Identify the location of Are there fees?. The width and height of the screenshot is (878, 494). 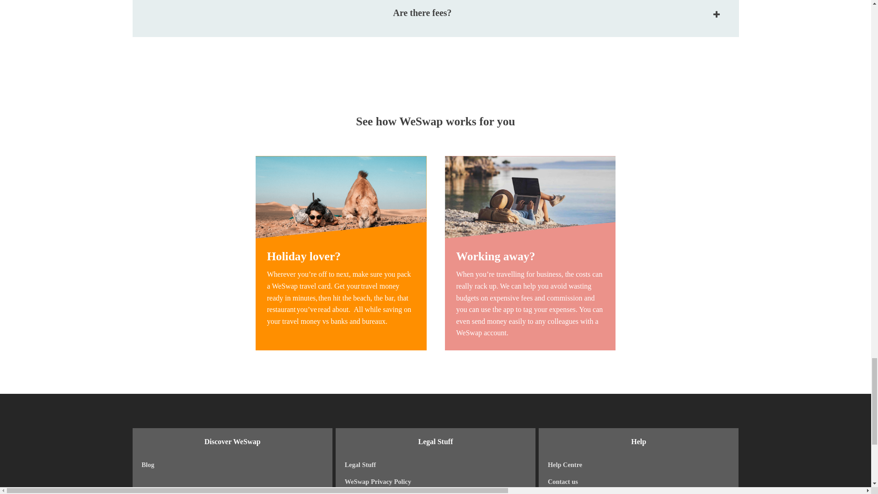
(435, 18).